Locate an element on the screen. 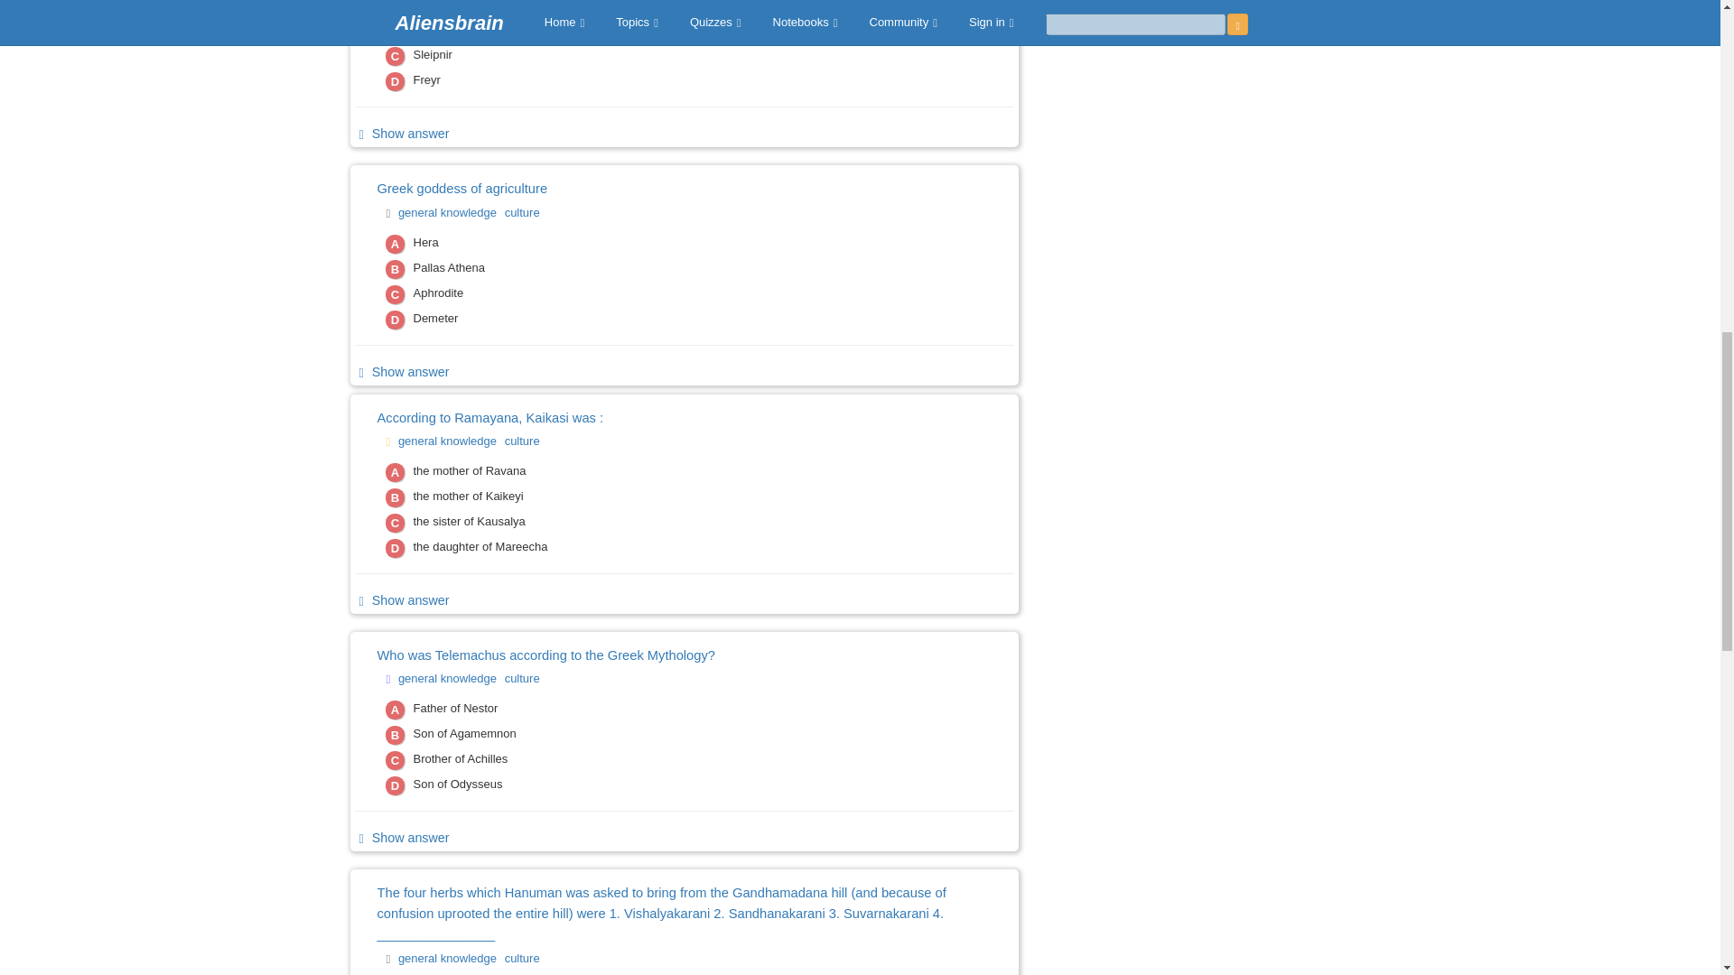 The height and width of the screenshot is (975, 1734). Show answer is located at coordinates (401, 599).